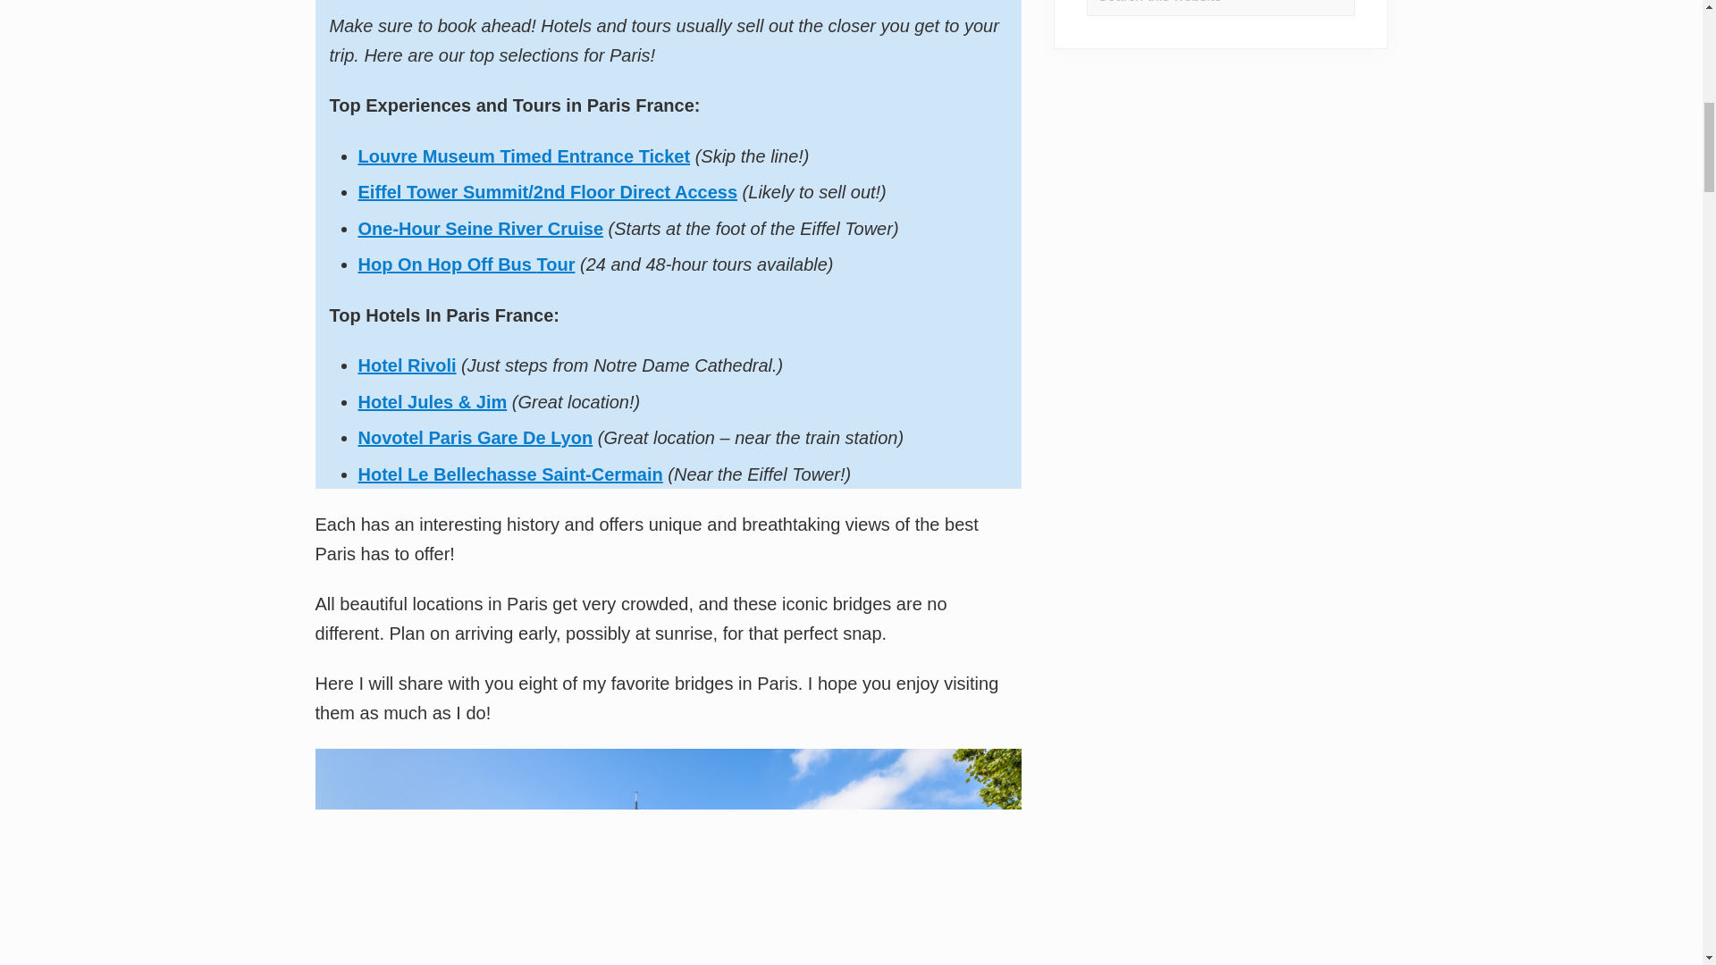 This screenshot has width=1716, height=965. What do you see at coordinates (474, 438) in the screenshot?
I see `Novotel Paris Gare De Lyon` at bounding box center [474, 438].